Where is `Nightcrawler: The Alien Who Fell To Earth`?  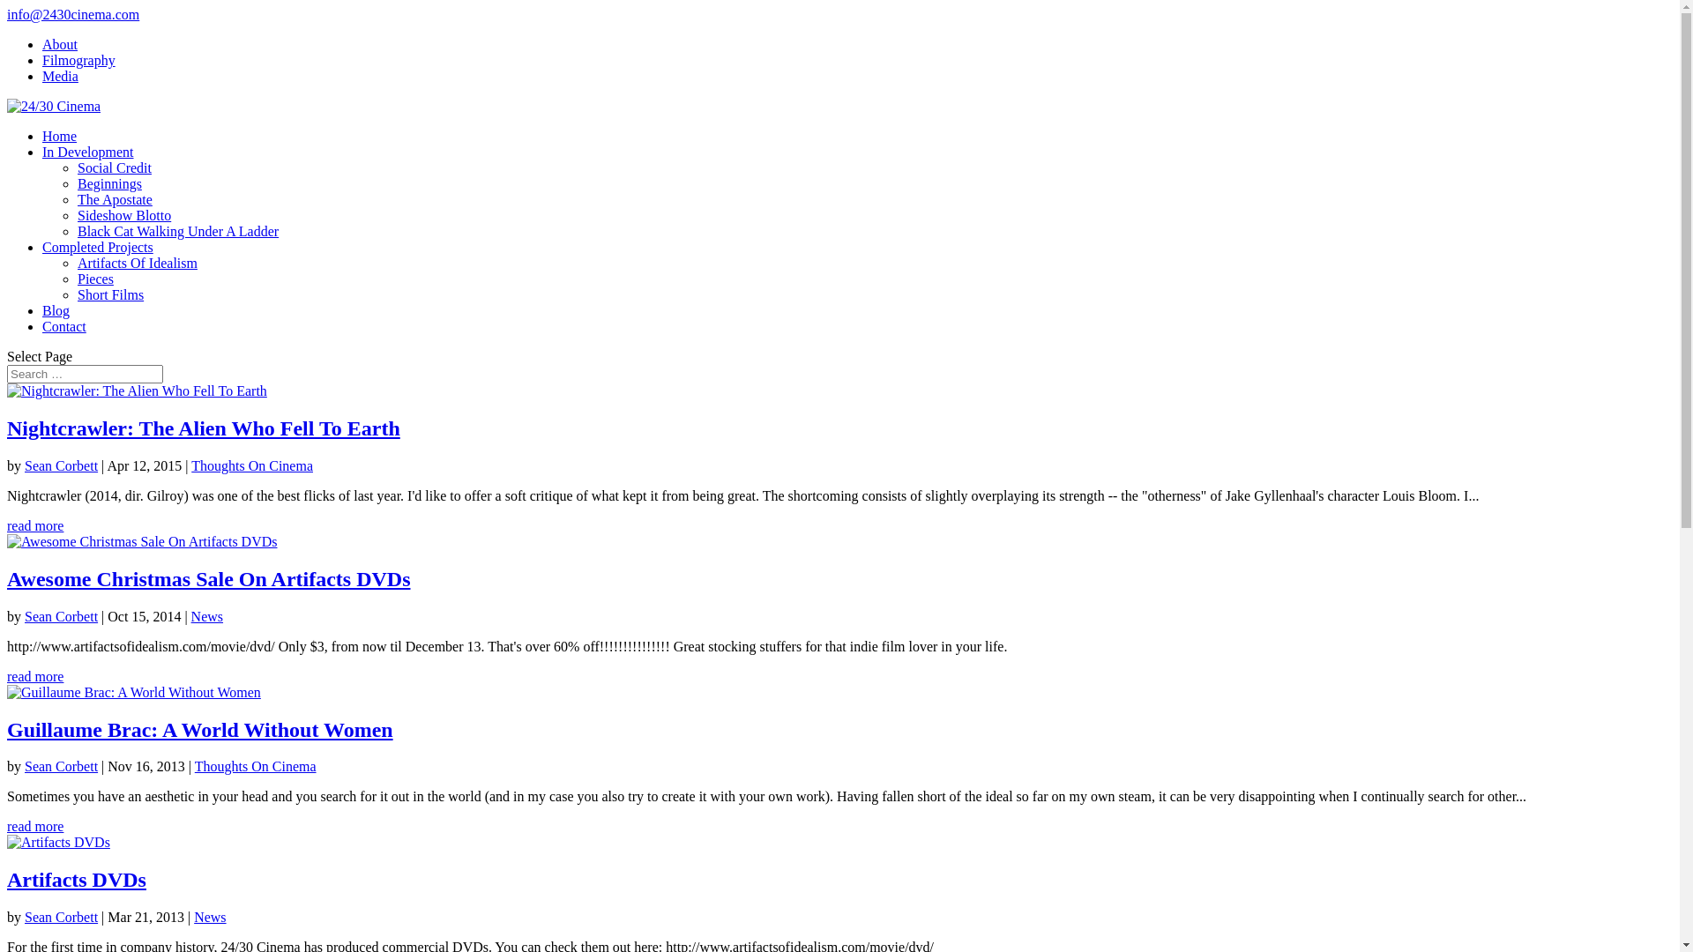
Nightcrawler: The Alien Who Fell To Earth is located at coordinates (204, 428).